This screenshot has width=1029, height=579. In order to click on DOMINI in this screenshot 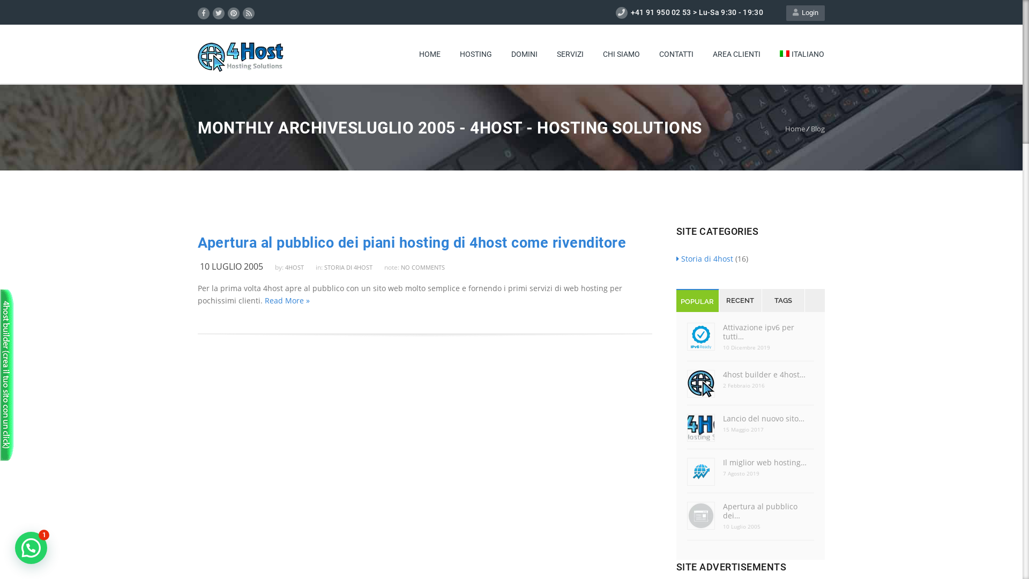, I will do `click(524, 55)`.